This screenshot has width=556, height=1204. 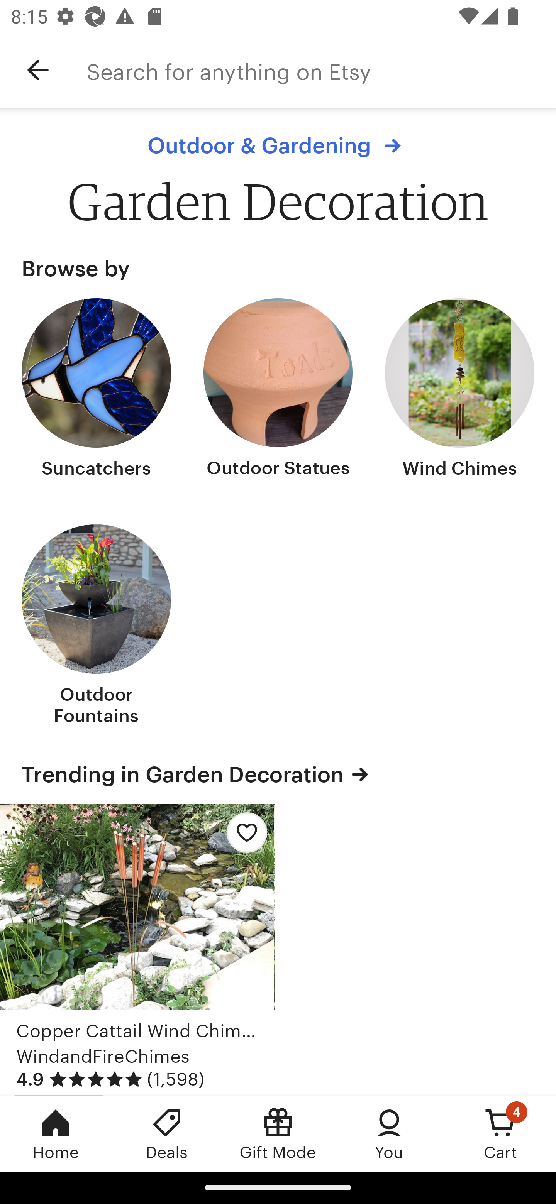 What do you see at coordinates (278, 390) in the screenshot?
I see `Outdoor Statues` at bounding box center [278, 390].